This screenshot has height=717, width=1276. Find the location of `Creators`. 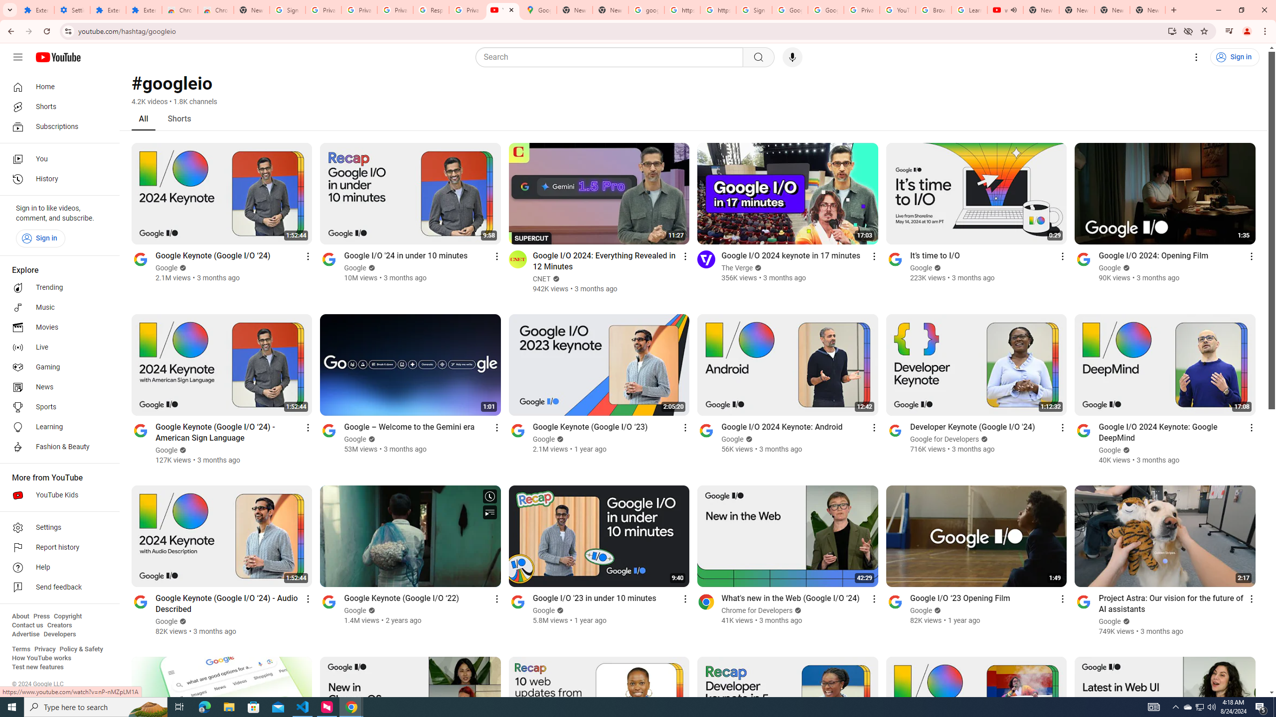

Creators is located at coordinates (60, 625).